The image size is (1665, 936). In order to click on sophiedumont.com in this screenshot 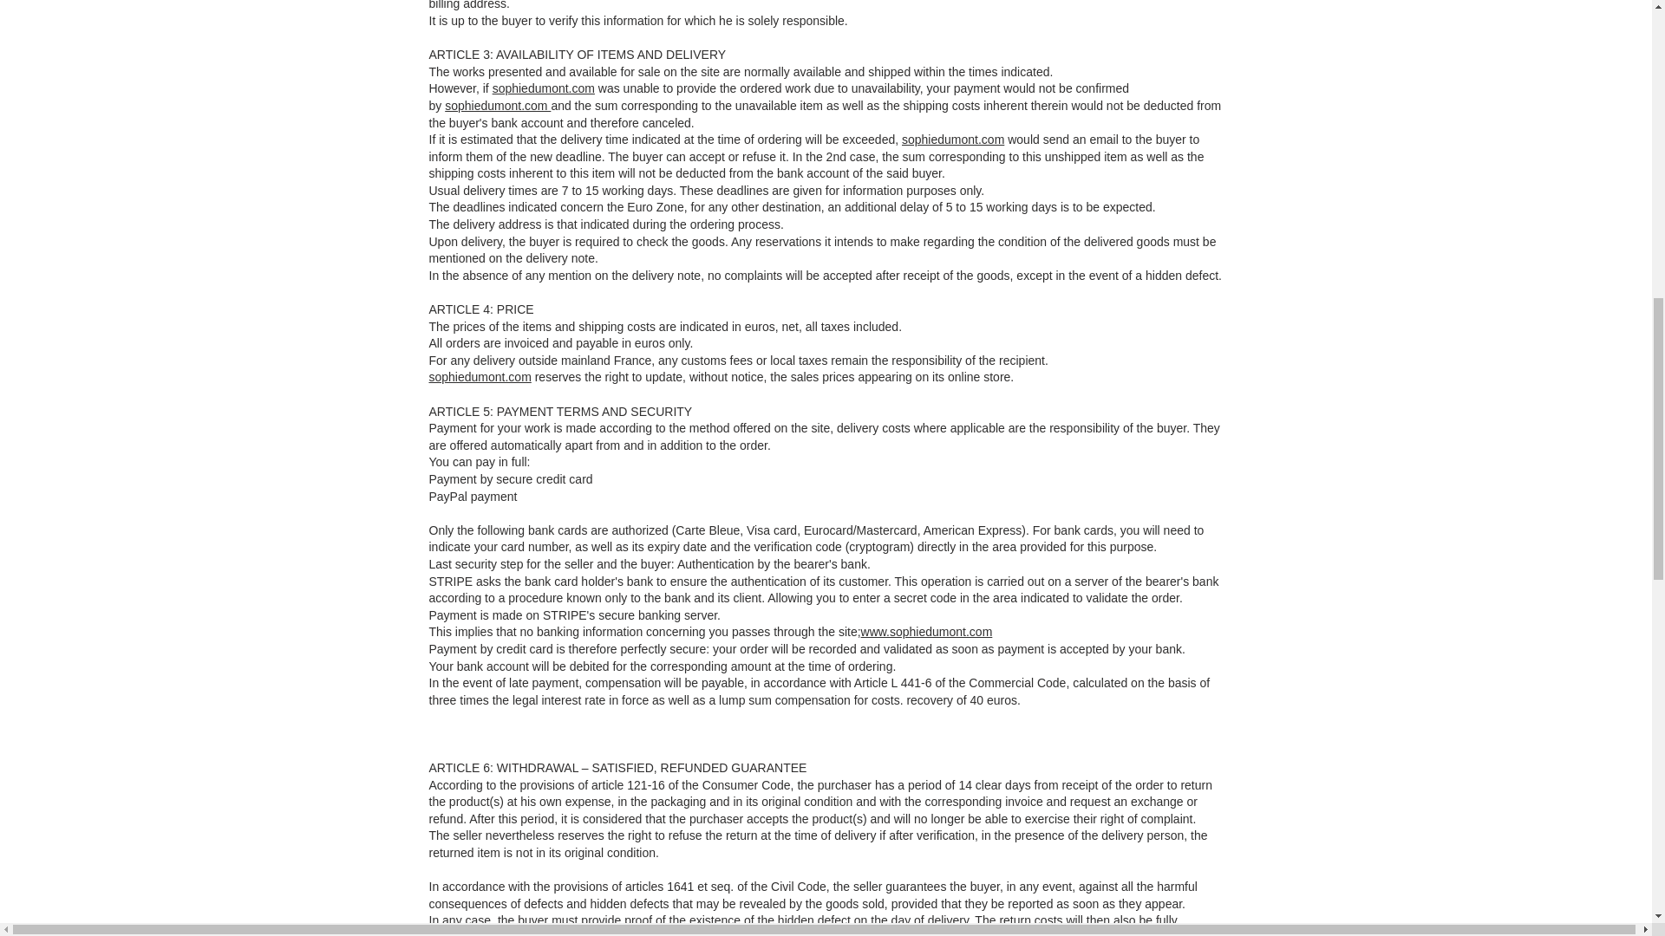, I will do `click(952, 139)`.